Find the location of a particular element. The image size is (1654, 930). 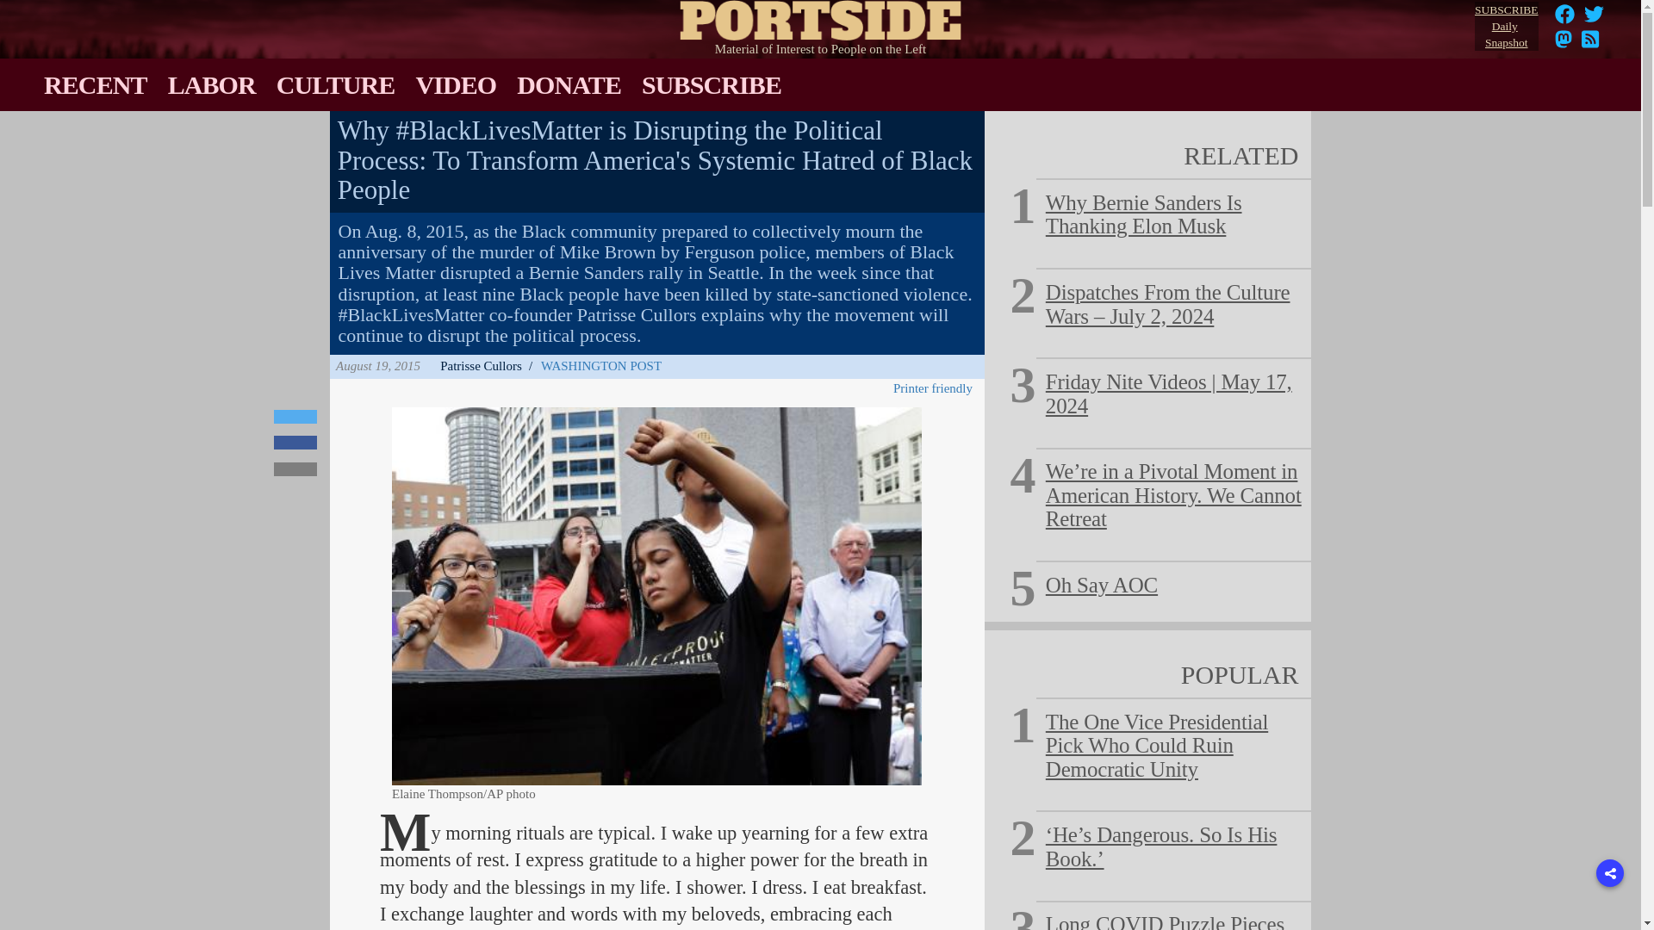

RECENT is located at coordinates (95, 84).